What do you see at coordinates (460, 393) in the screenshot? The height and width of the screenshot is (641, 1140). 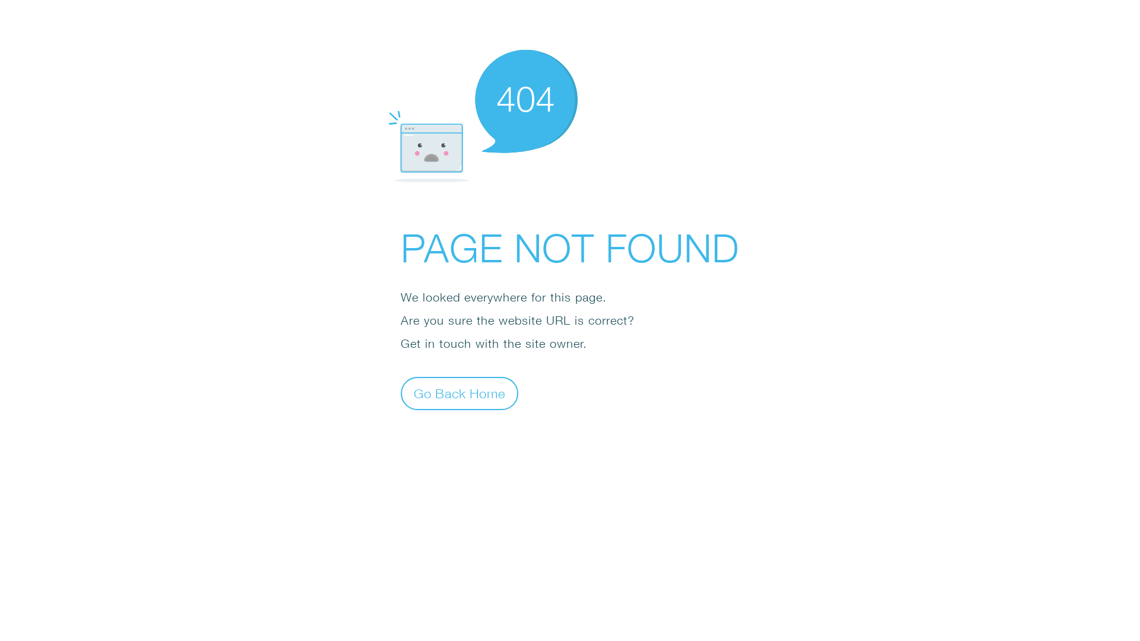 I see `Go Back Home` at bounding box center [460, 393].